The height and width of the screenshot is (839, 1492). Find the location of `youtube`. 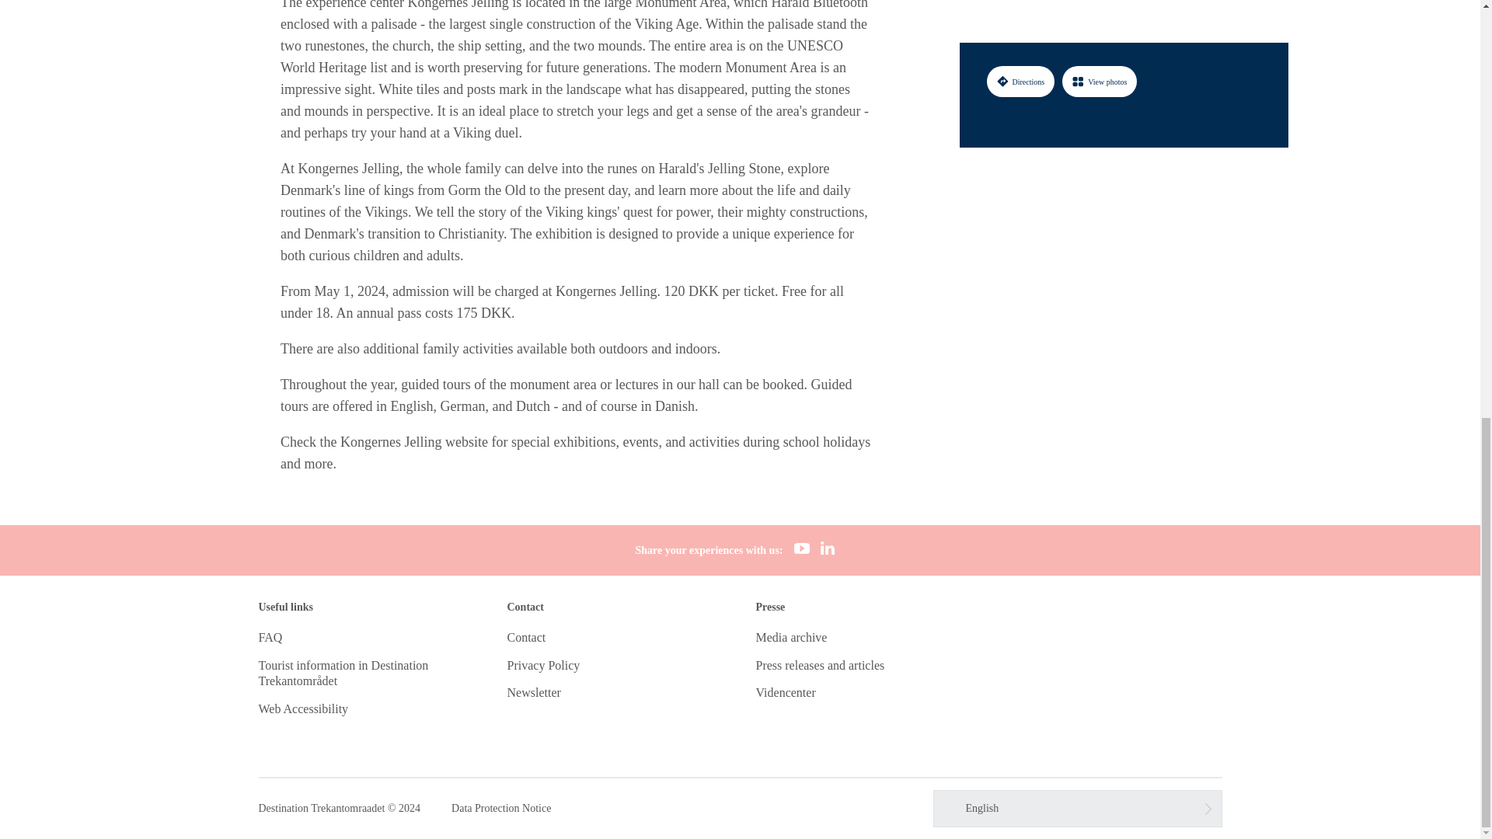

youtube is located at coordinates (802, 550).